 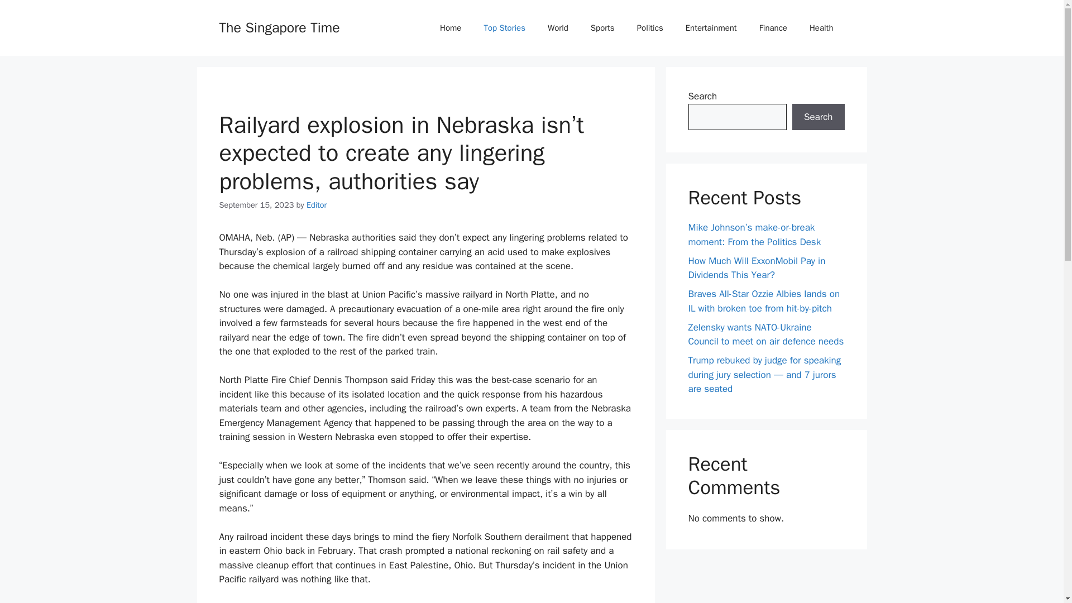 What do you see at coordinates (505, 28) in the screenshot?
I see `Top Stories` at bounding box center [505, 28].